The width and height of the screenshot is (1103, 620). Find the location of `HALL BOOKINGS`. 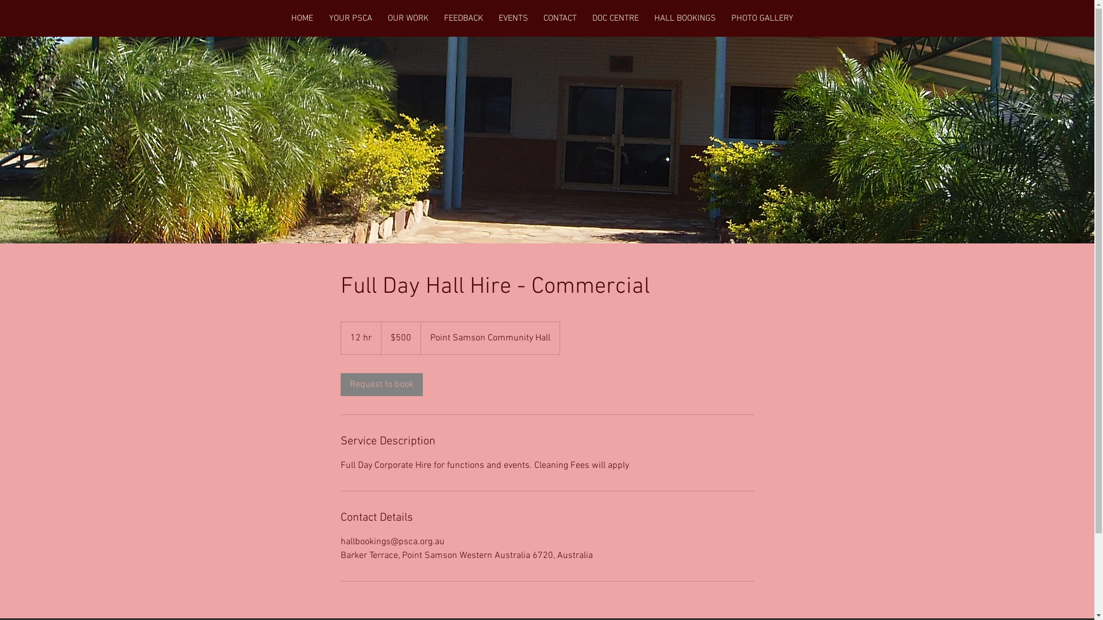

HALL BOOKINGS is located at coordinates (685, 18).